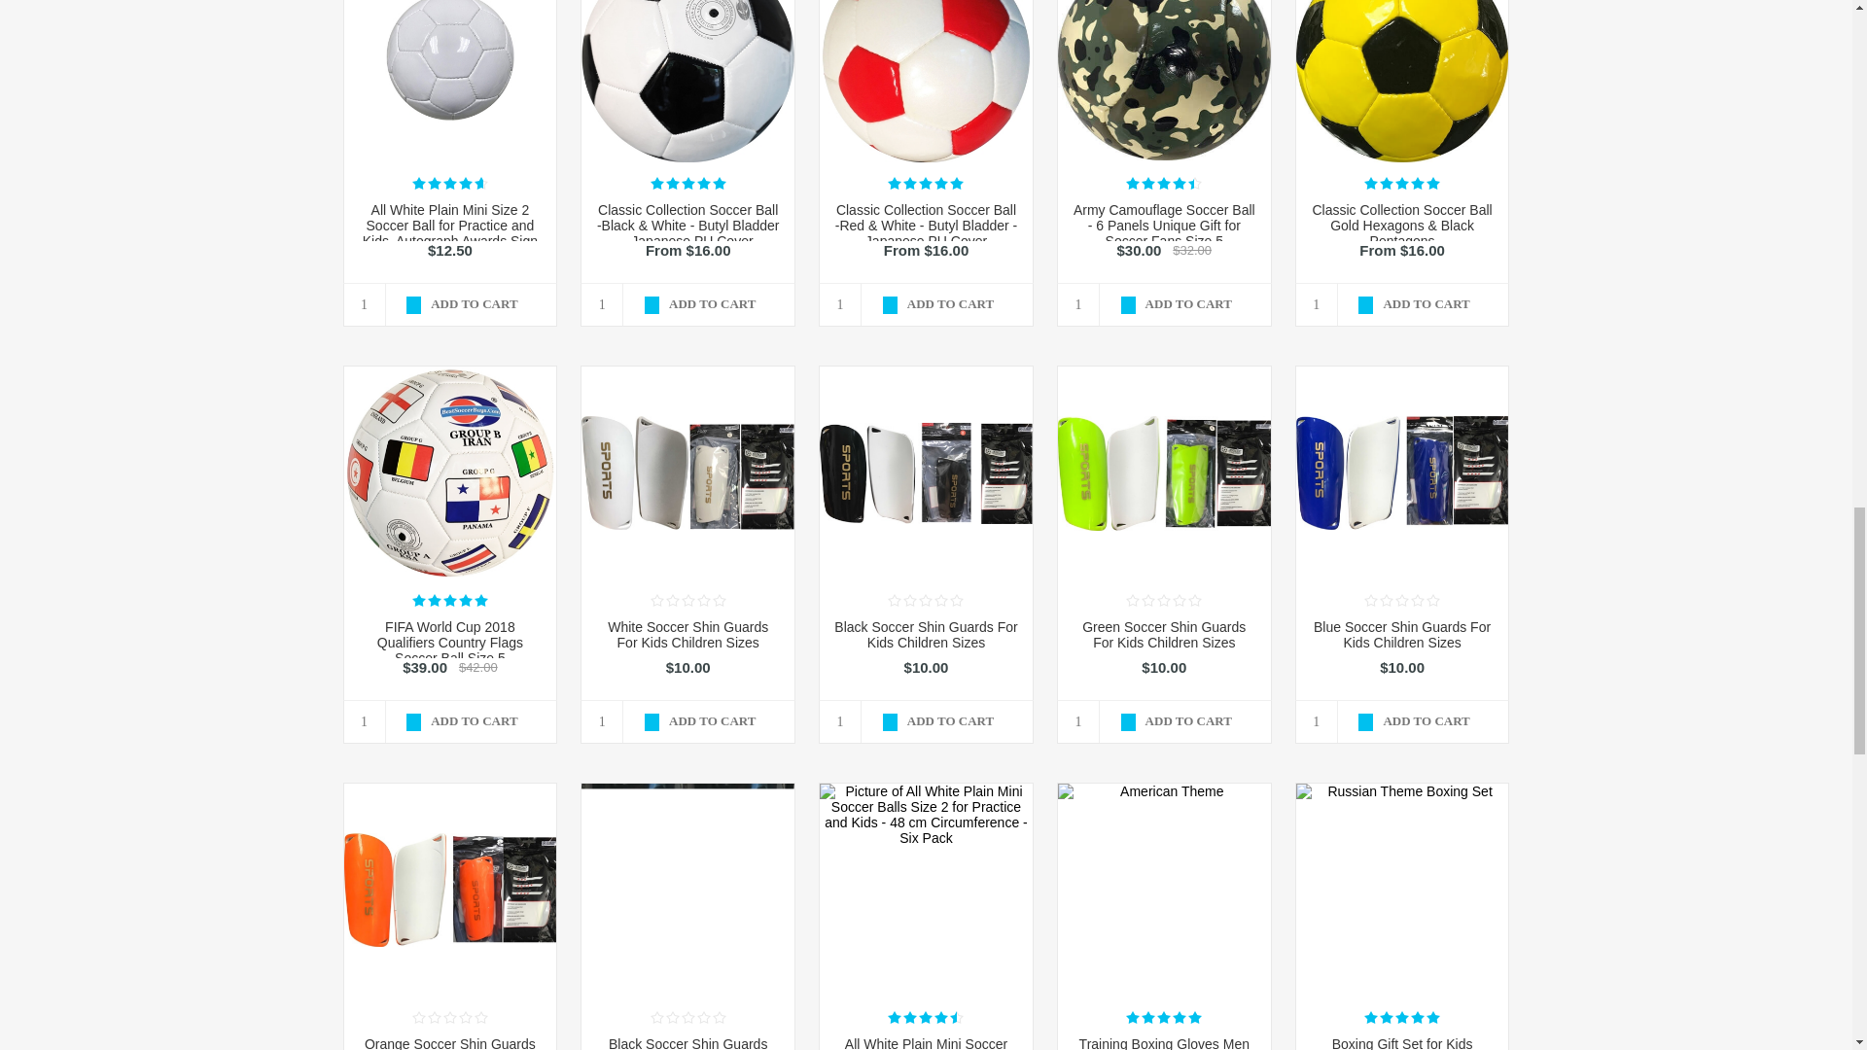 This screenshot has width=1867, height=1050. I want to click on Add to compare list, so click(1163, 297).